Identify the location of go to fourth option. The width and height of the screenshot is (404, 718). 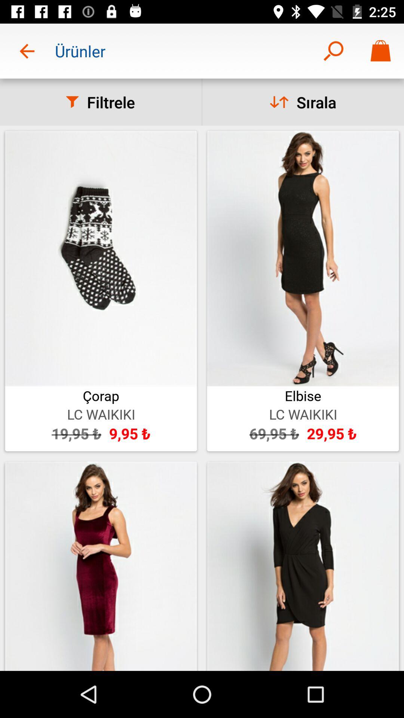
(303, 566).